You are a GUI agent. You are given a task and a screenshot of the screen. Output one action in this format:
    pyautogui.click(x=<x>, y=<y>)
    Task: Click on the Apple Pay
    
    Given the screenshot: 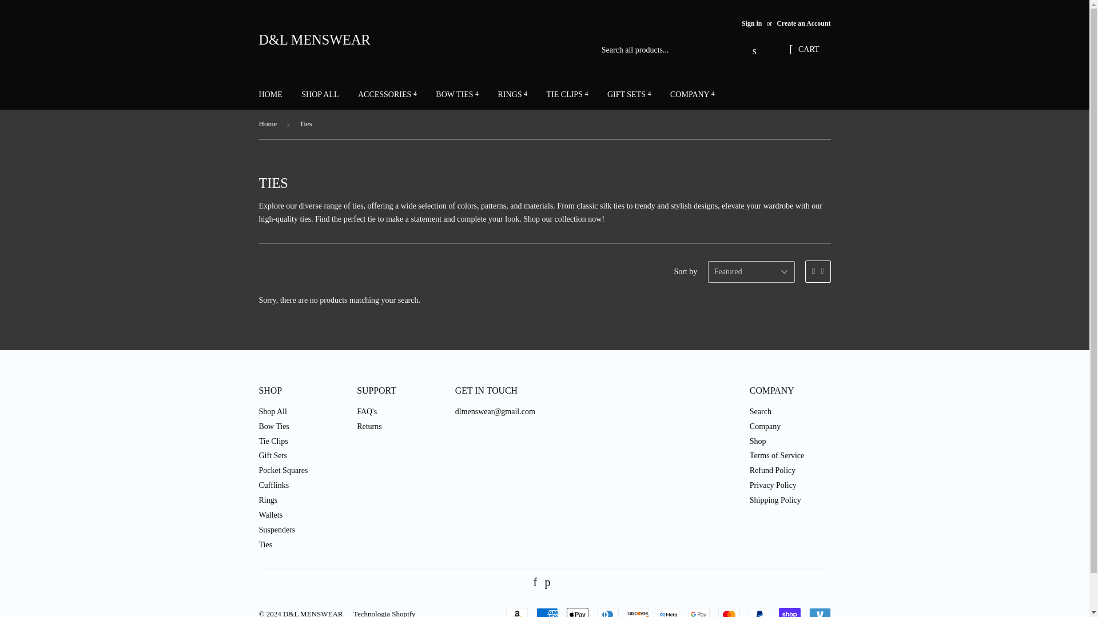 What is the action you would take?
    pyautogui.click(x=576, y=612)
    